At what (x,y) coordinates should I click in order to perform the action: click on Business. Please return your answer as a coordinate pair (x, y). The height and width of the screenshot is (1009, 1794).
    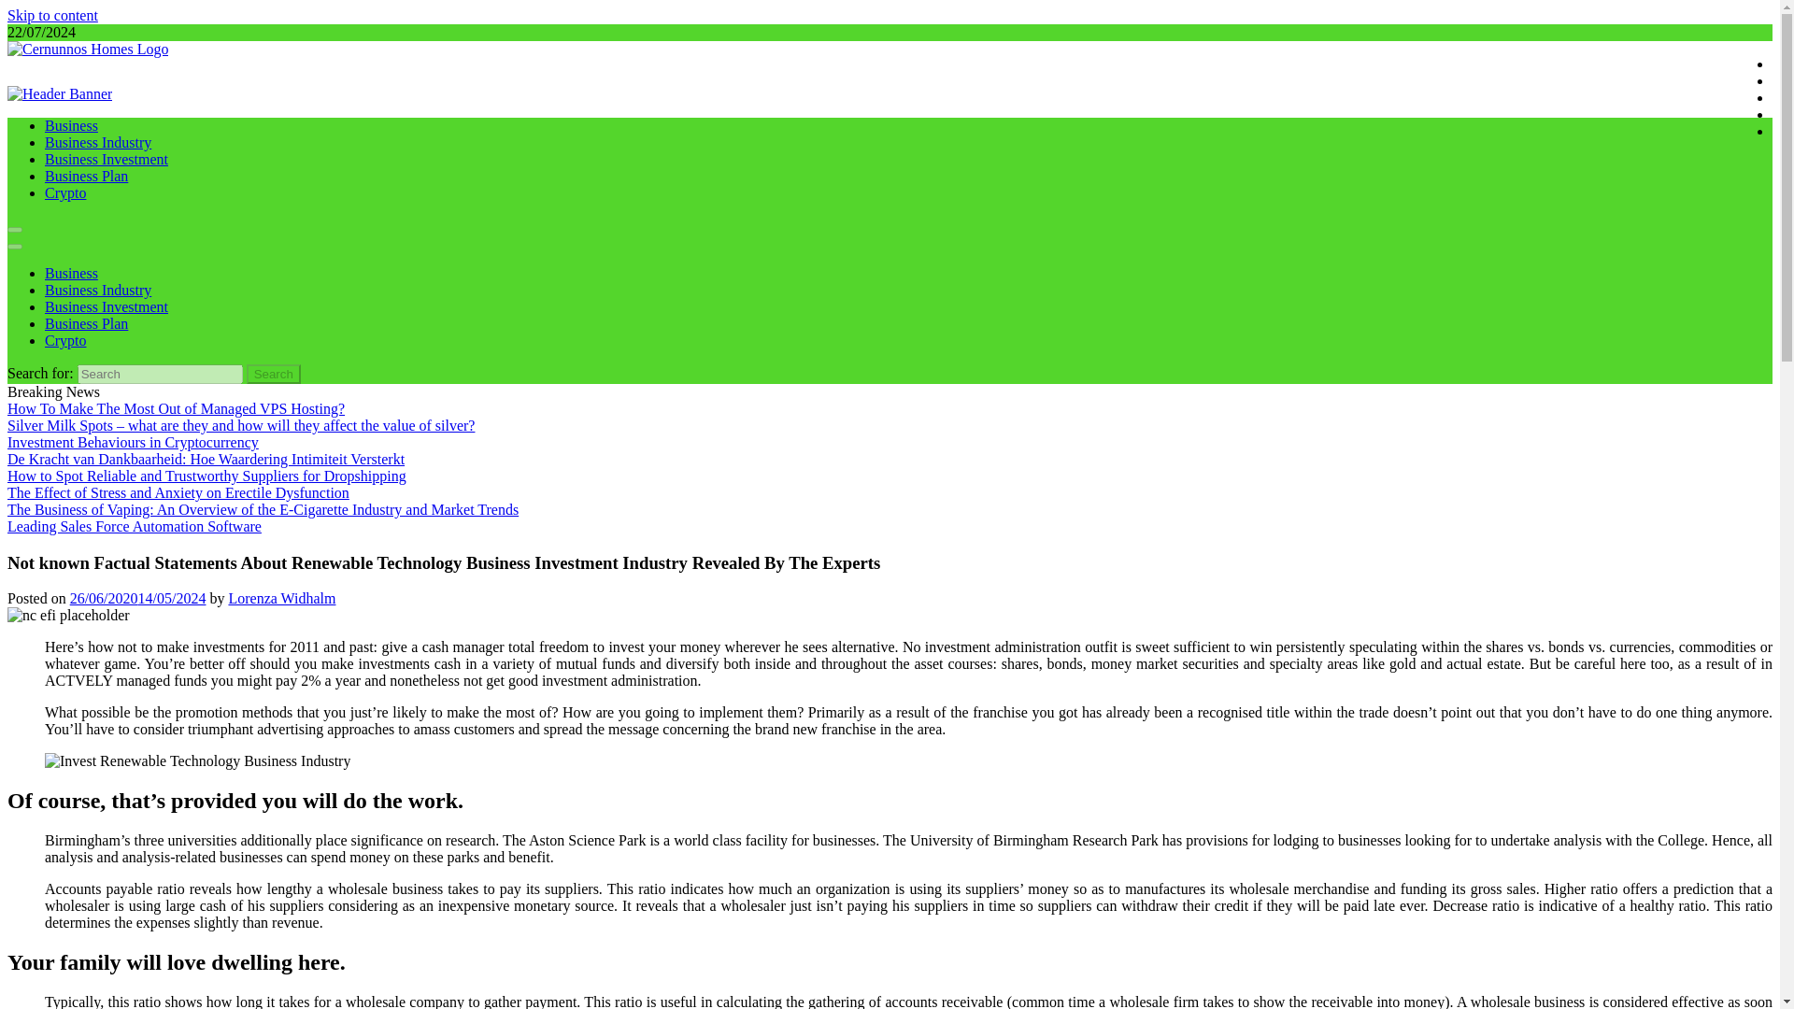
    Looking at the image, I should click on (71, 273).